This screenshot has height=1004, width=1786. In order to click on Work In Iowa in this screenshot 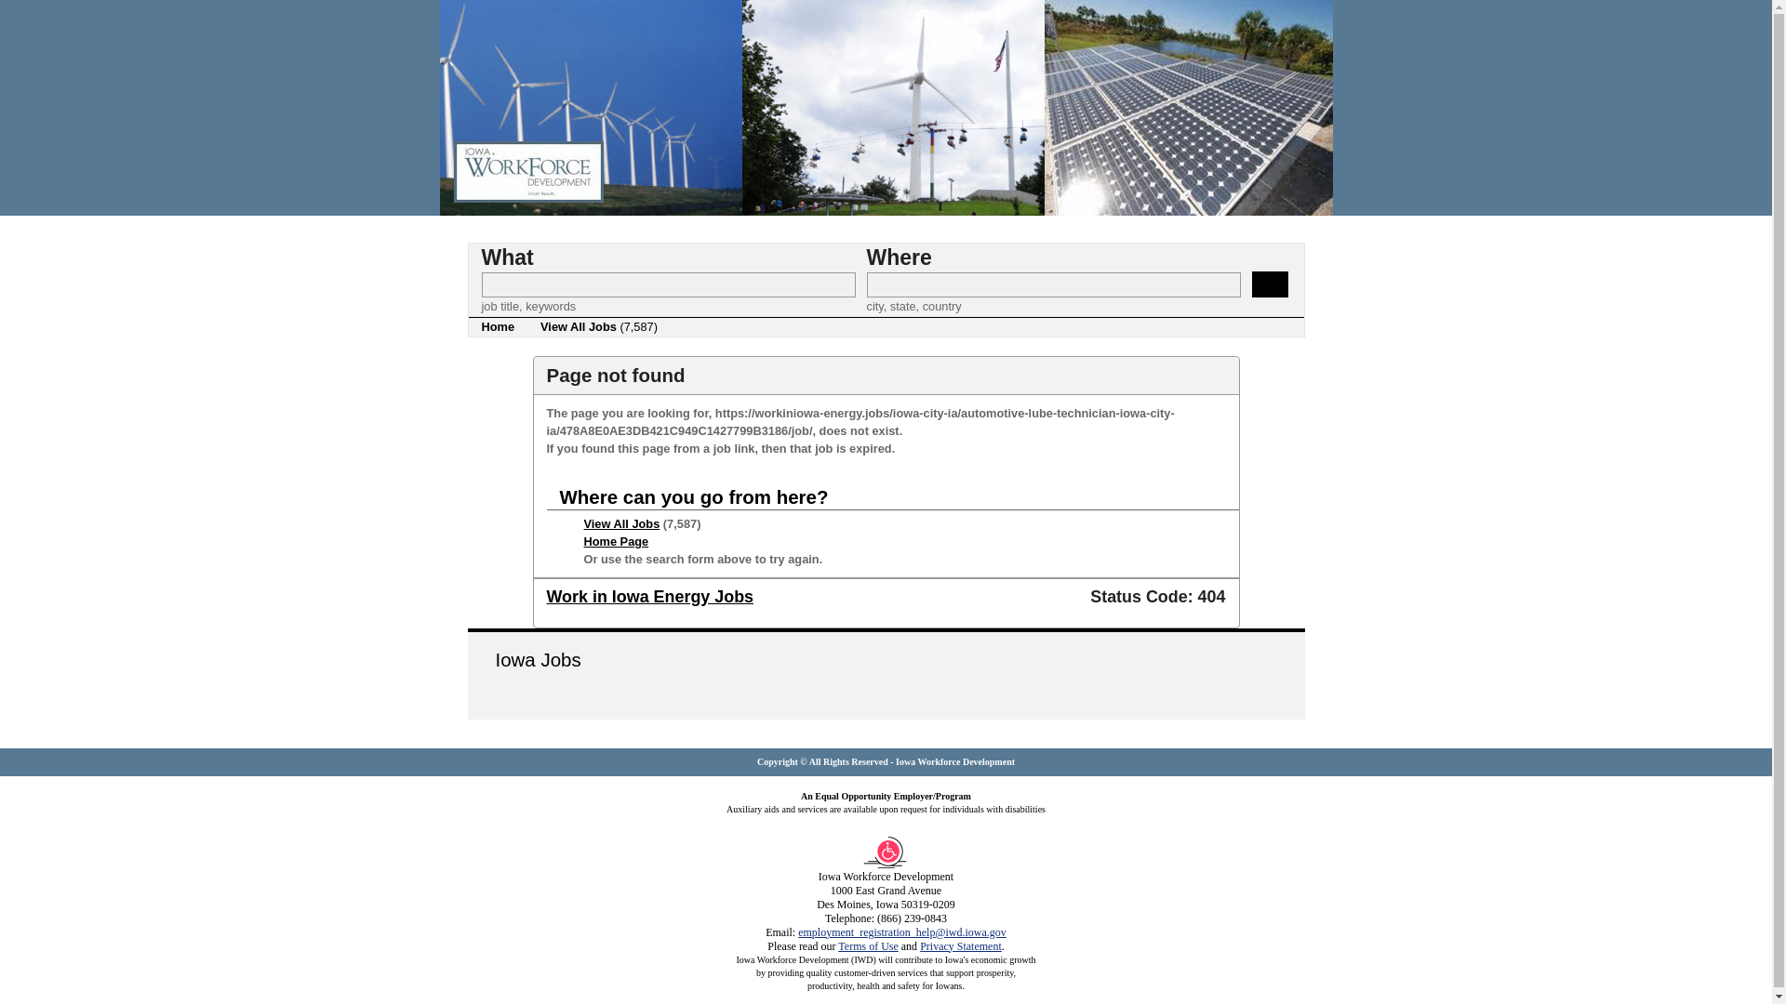, I will do `click(886, 212)`.